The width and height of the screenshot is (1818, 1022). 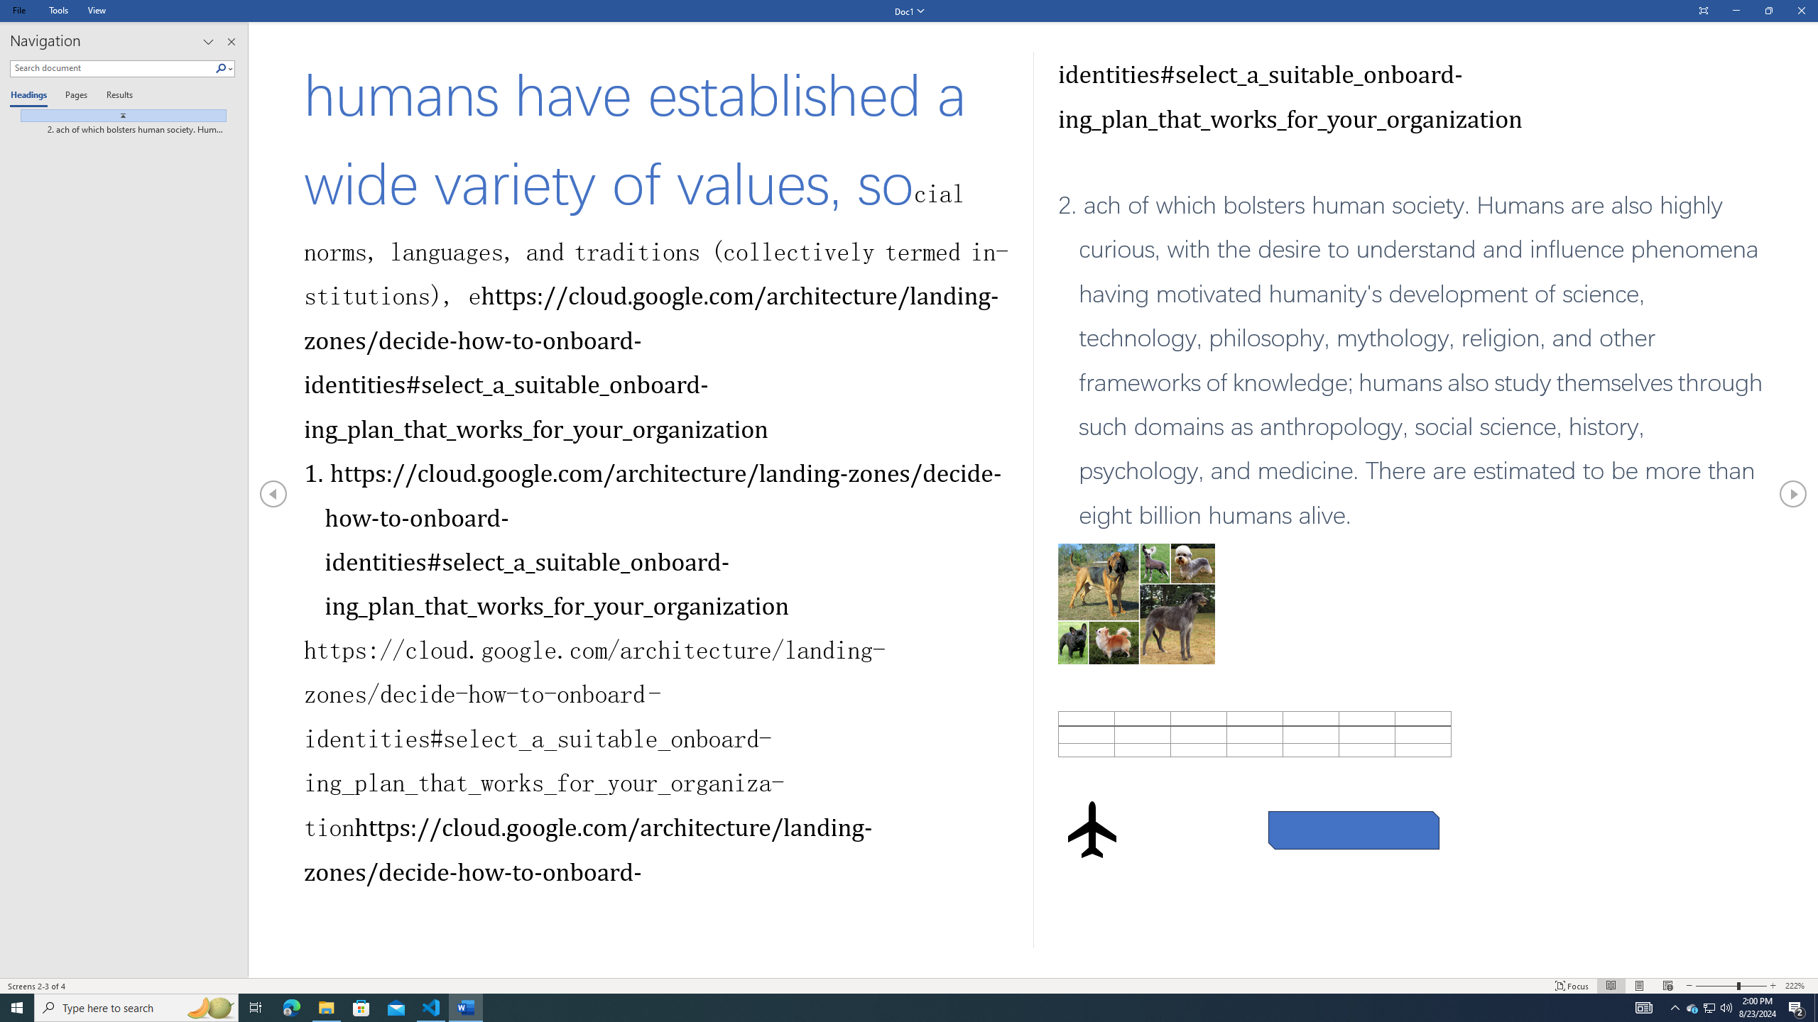 I want to click on Search document, so click(x=112, y=68).